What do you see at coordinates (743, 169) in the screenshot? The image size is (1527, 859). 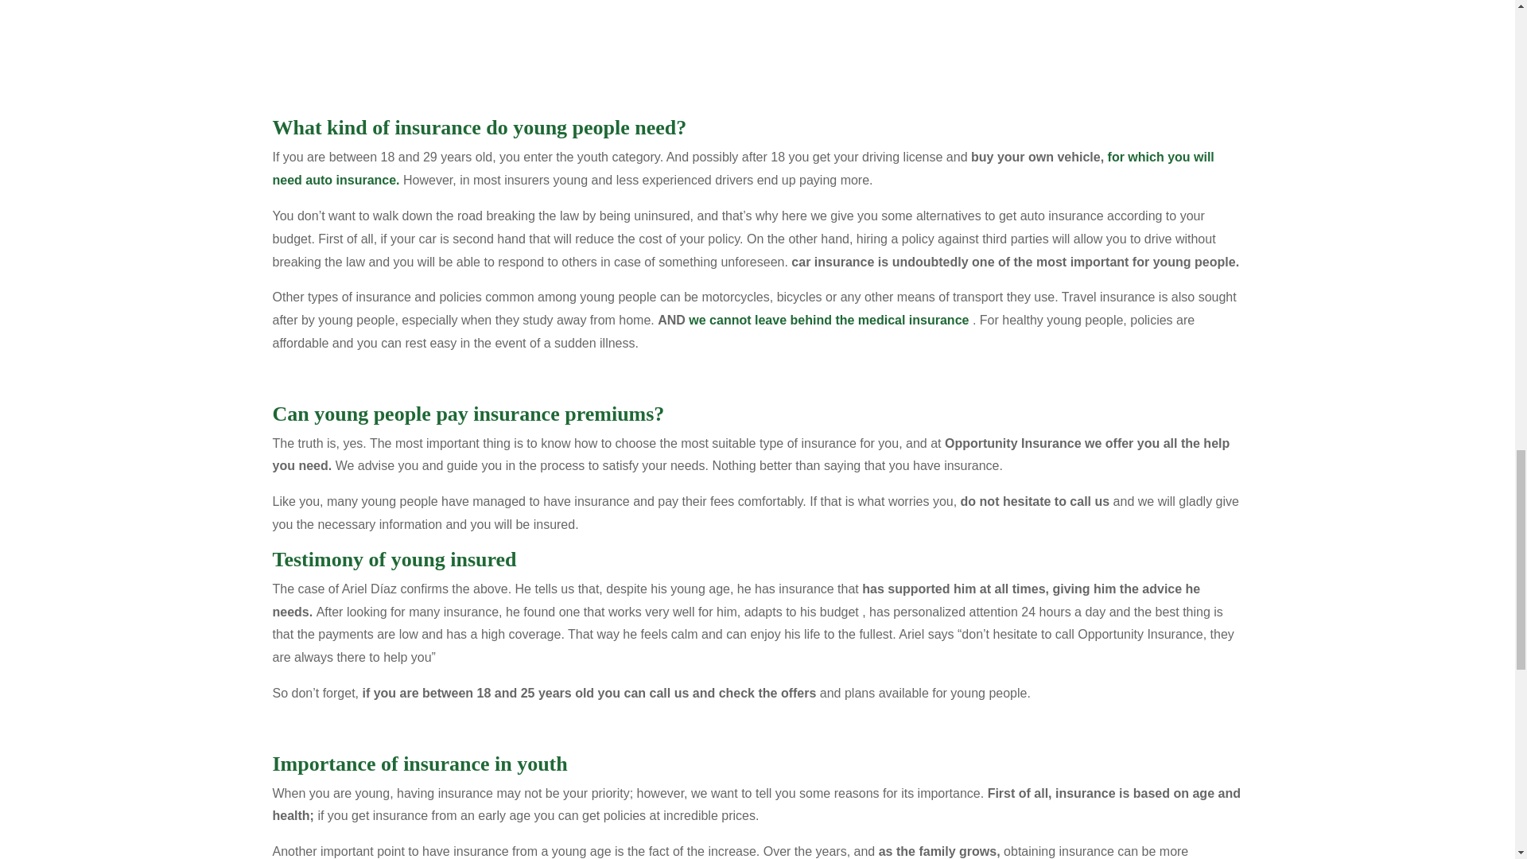 I see `for which you will need auto insurance.` at bounding box center [743, 169].